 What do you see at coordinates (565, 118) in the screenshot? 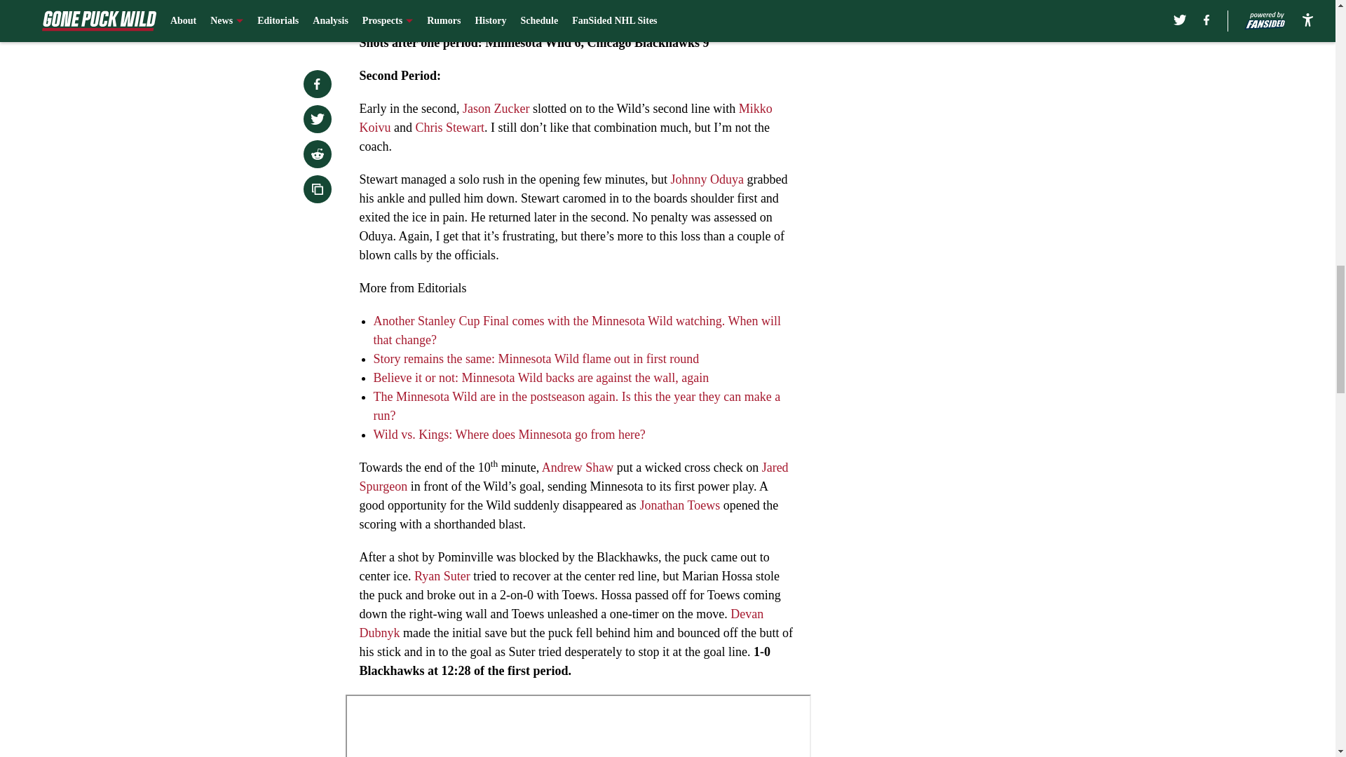
I see `Mikko Koivu` at bounding box center [565, 118].